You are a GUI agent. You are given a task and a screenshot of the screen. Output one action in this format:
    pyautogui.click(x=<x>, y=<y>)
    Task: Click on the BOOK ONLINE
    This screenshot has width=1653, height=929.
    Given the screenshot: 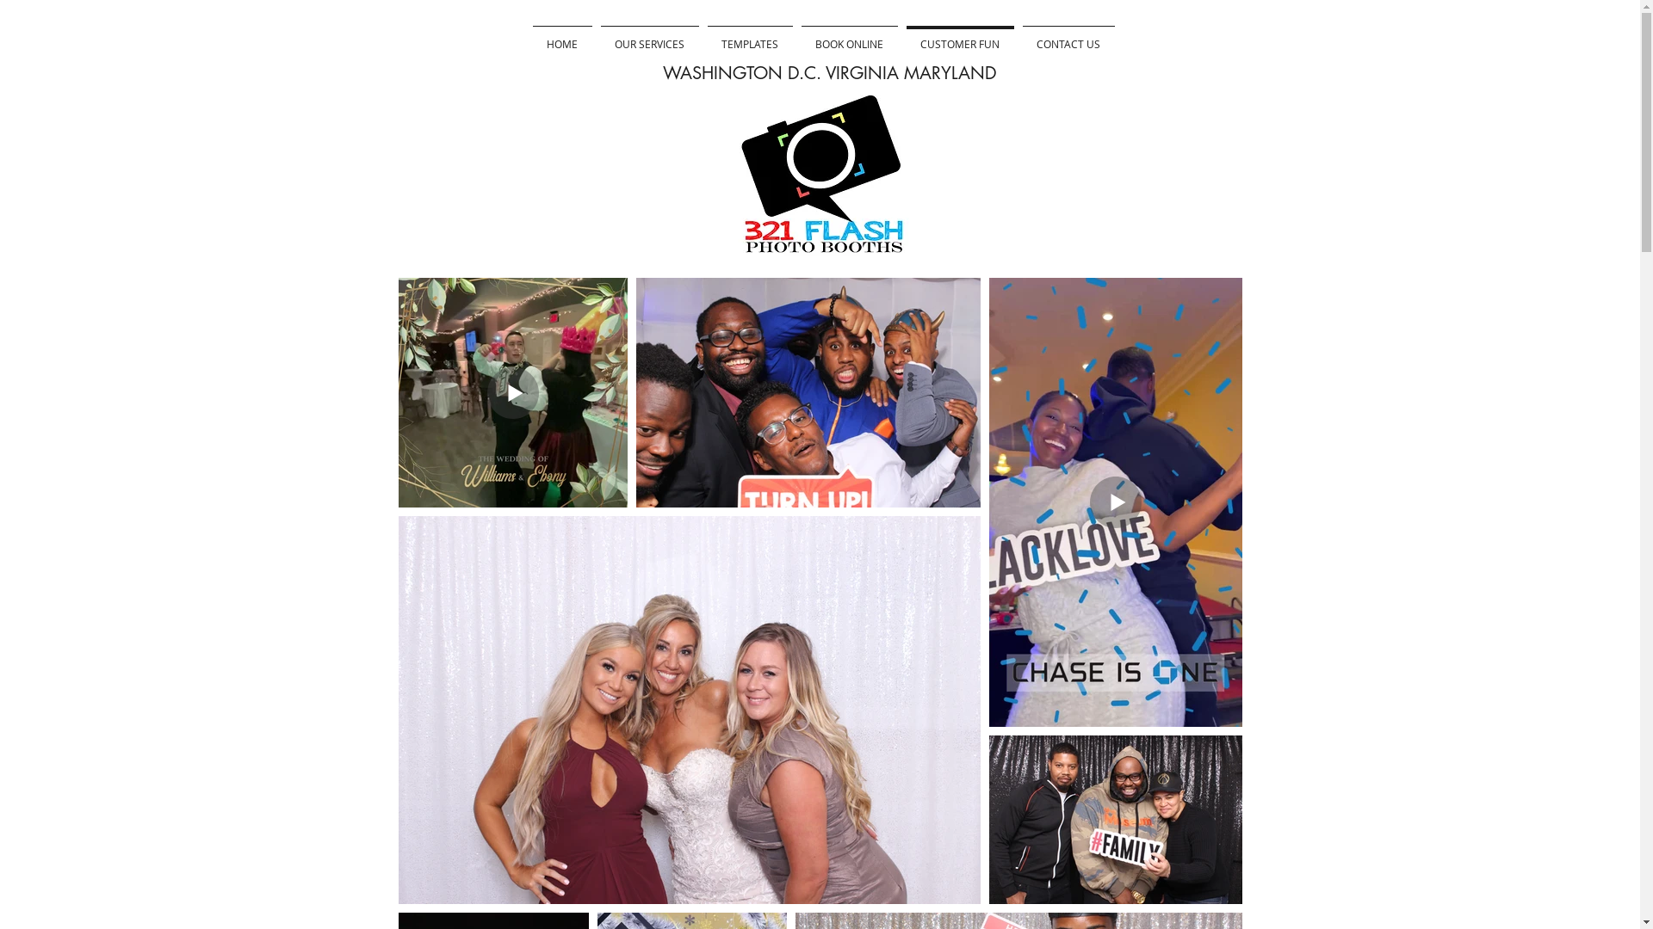 What is the action you would take?
    pyautogui.click(x=850, y=36)
    